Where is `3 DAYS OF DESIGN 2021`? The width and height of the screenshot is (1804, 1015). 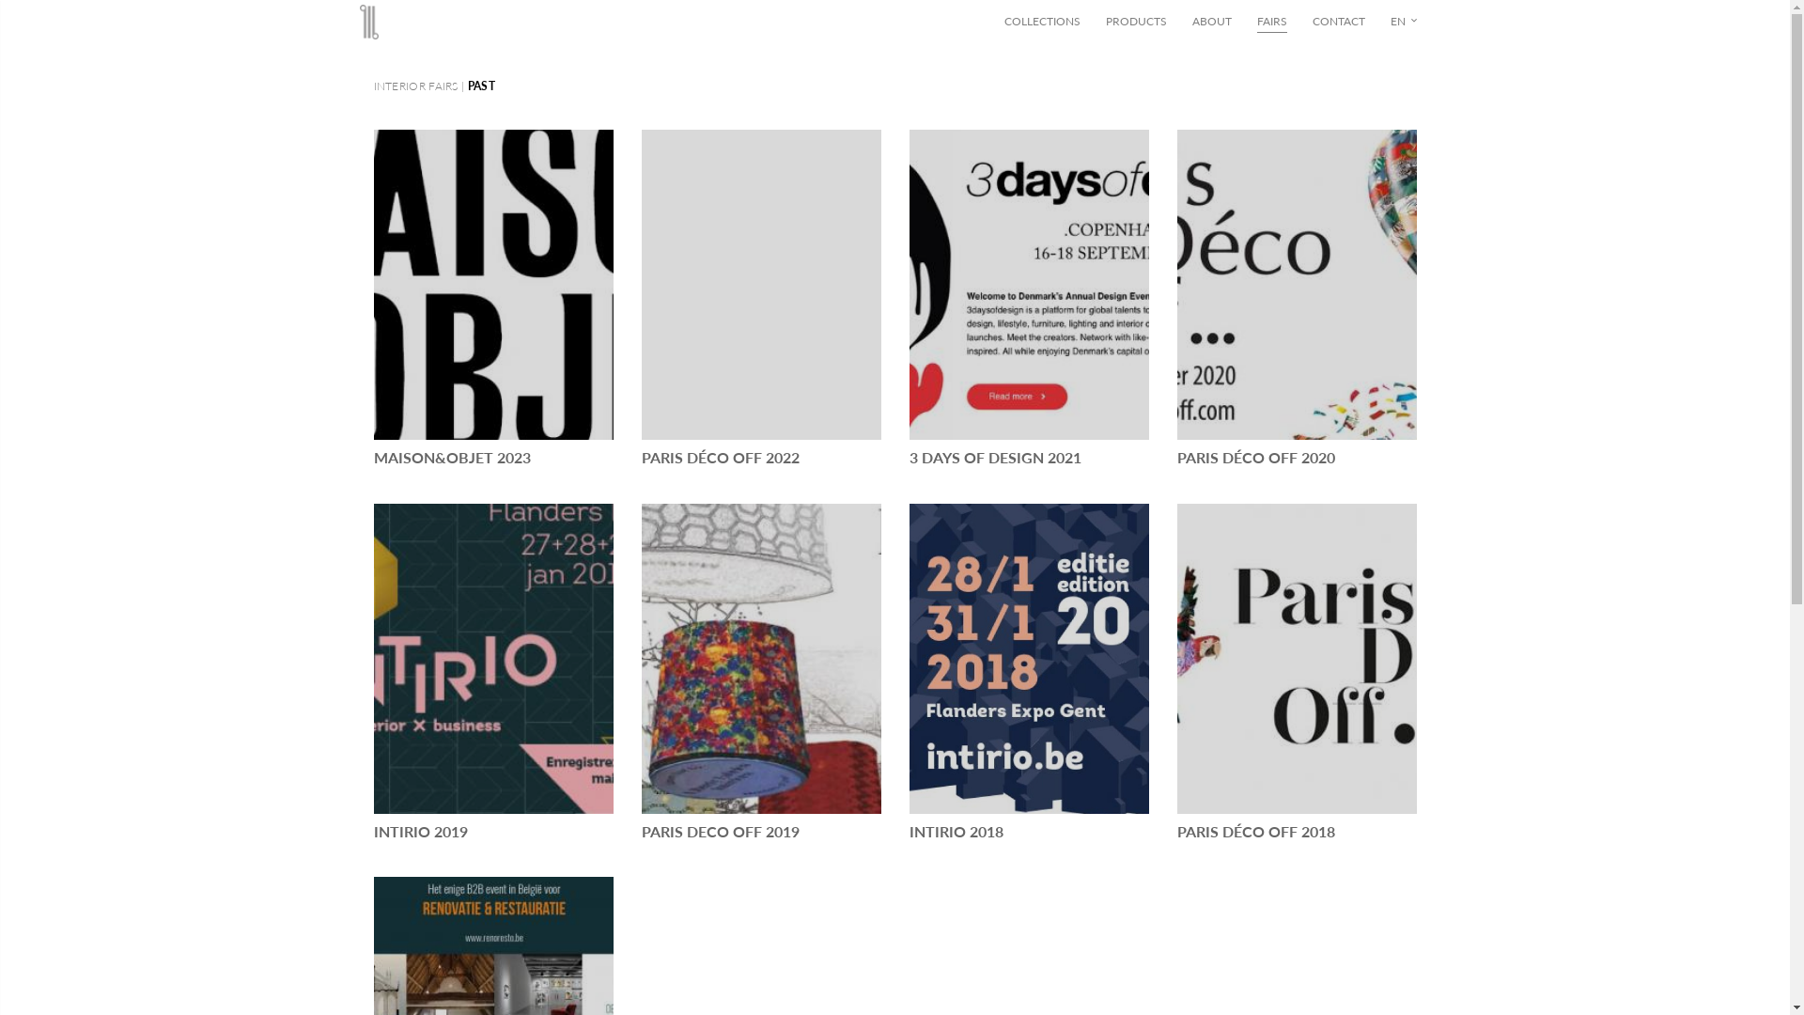
3 DAYS OF DESIGN 2021 is located at coordinates (1030, 458).